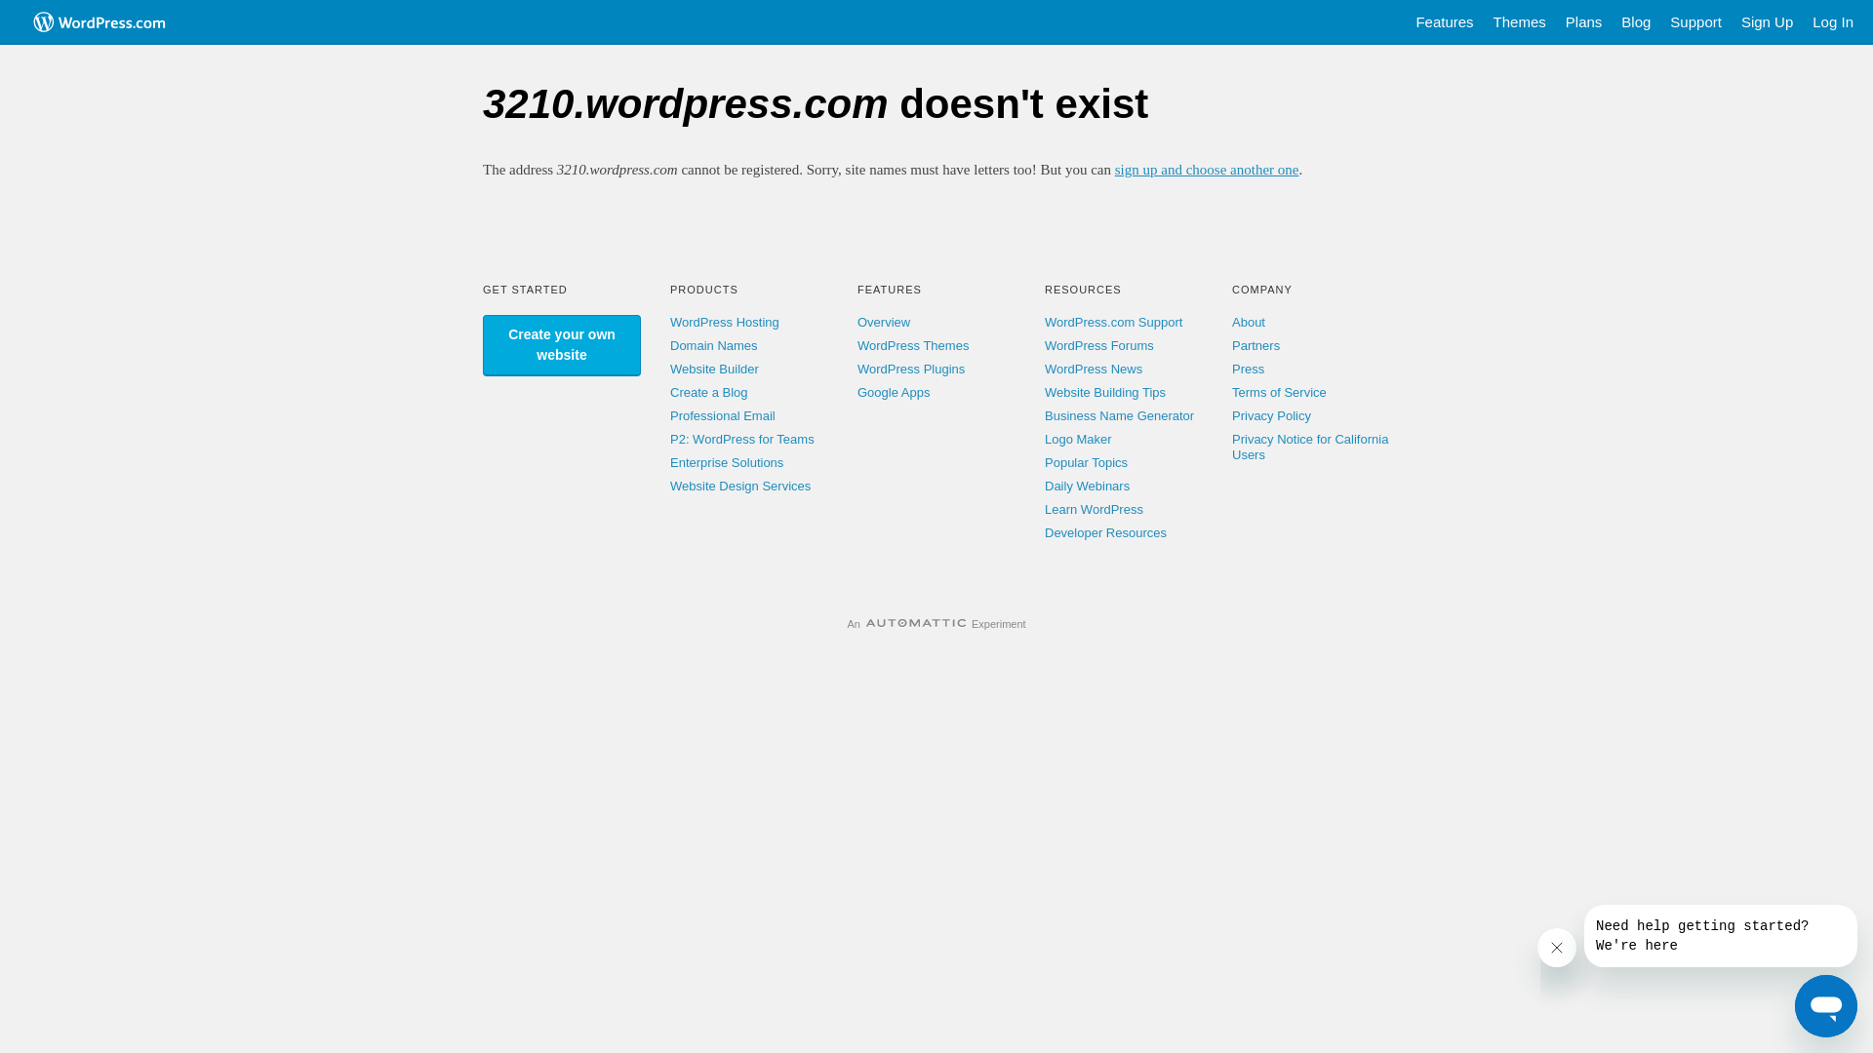 This screenshot has height=1053, width=1873. I want to click on Features, so click(1444, 22).